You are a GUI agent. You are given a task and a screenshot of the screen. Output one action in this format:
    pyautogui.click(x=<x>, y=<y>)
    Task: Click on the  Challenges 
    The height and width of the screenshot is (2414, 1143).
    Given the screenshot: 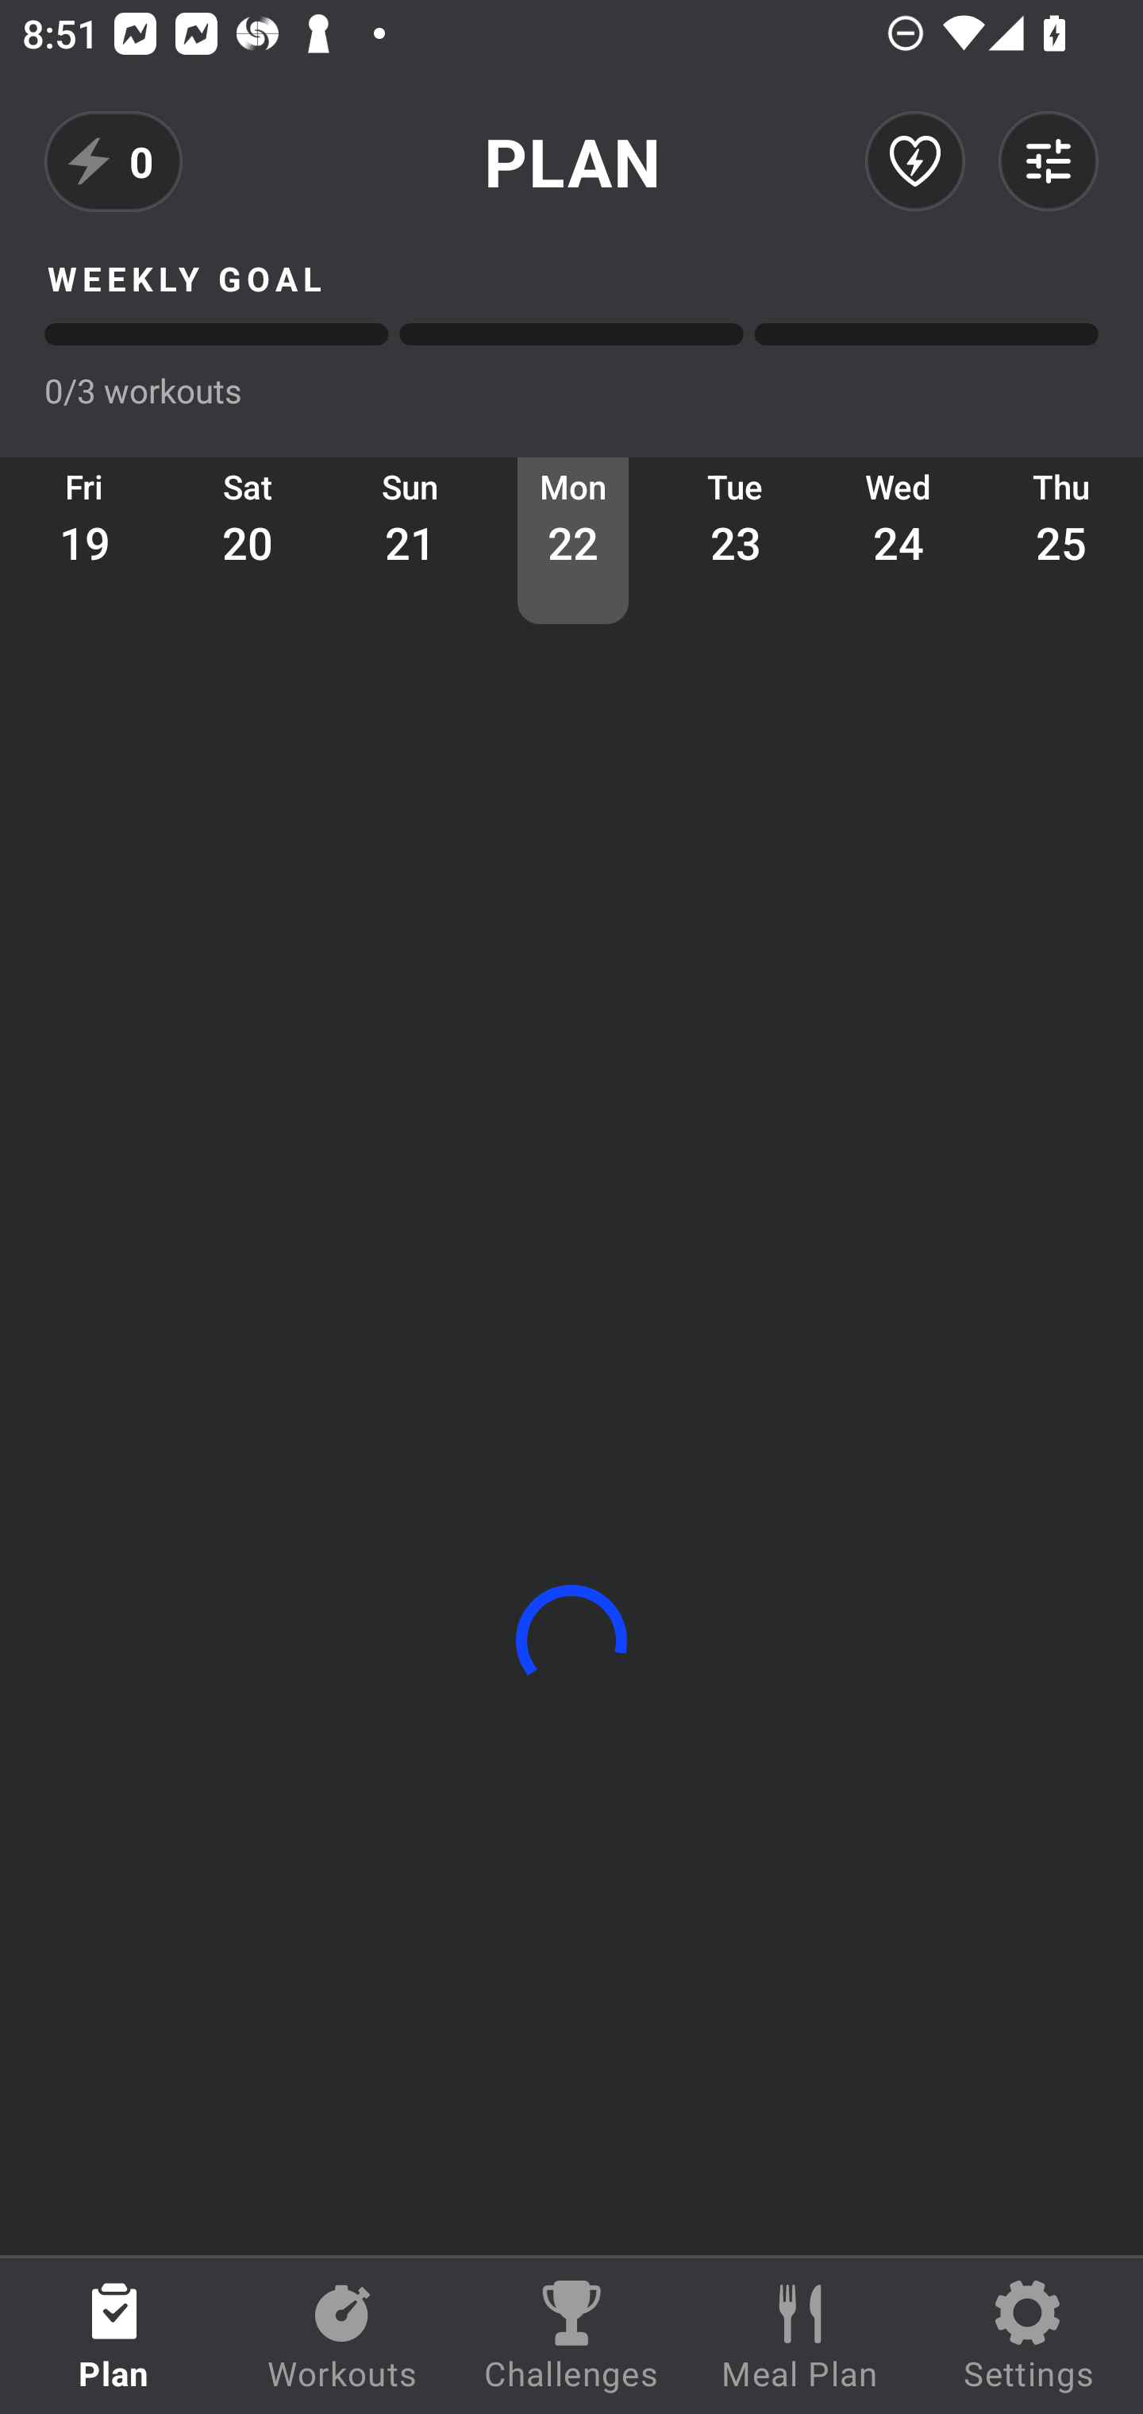 What is the action you would take?
    pyautogui.click(x=571, y=2336)
    